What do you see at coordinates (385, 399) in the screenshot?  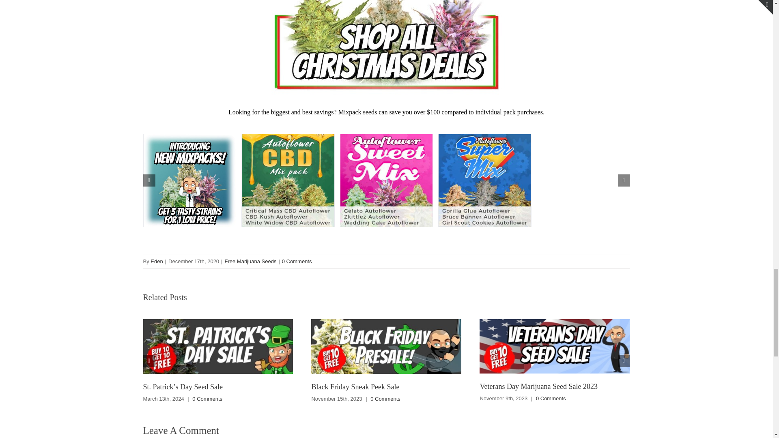 I see `0 Comments` at bounding box center [385, 399].